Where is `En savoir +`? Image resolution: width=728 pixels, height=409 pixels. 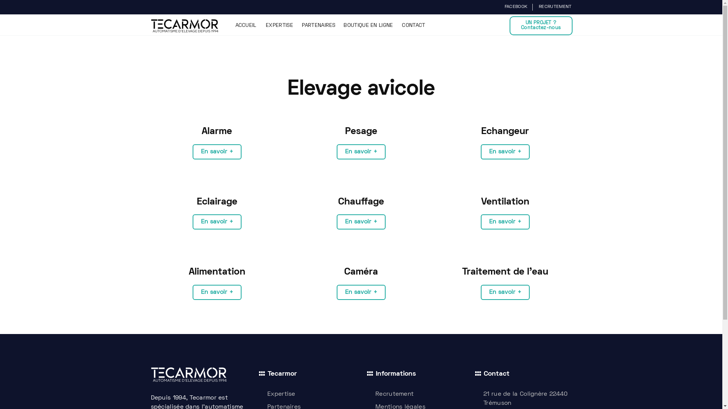 En savoir + is located at coordinates (505, 151).